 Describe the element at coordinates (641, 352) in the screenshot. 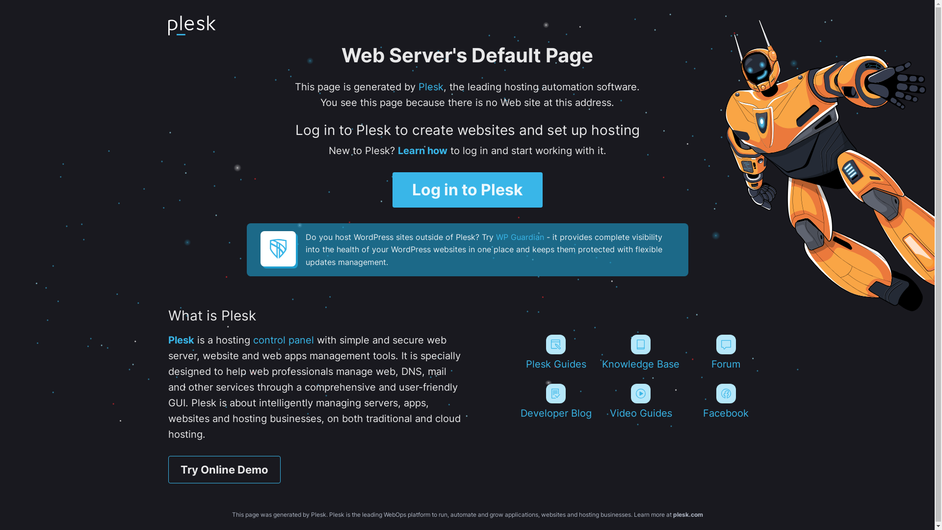

I see `Knowledge Base` at that location.